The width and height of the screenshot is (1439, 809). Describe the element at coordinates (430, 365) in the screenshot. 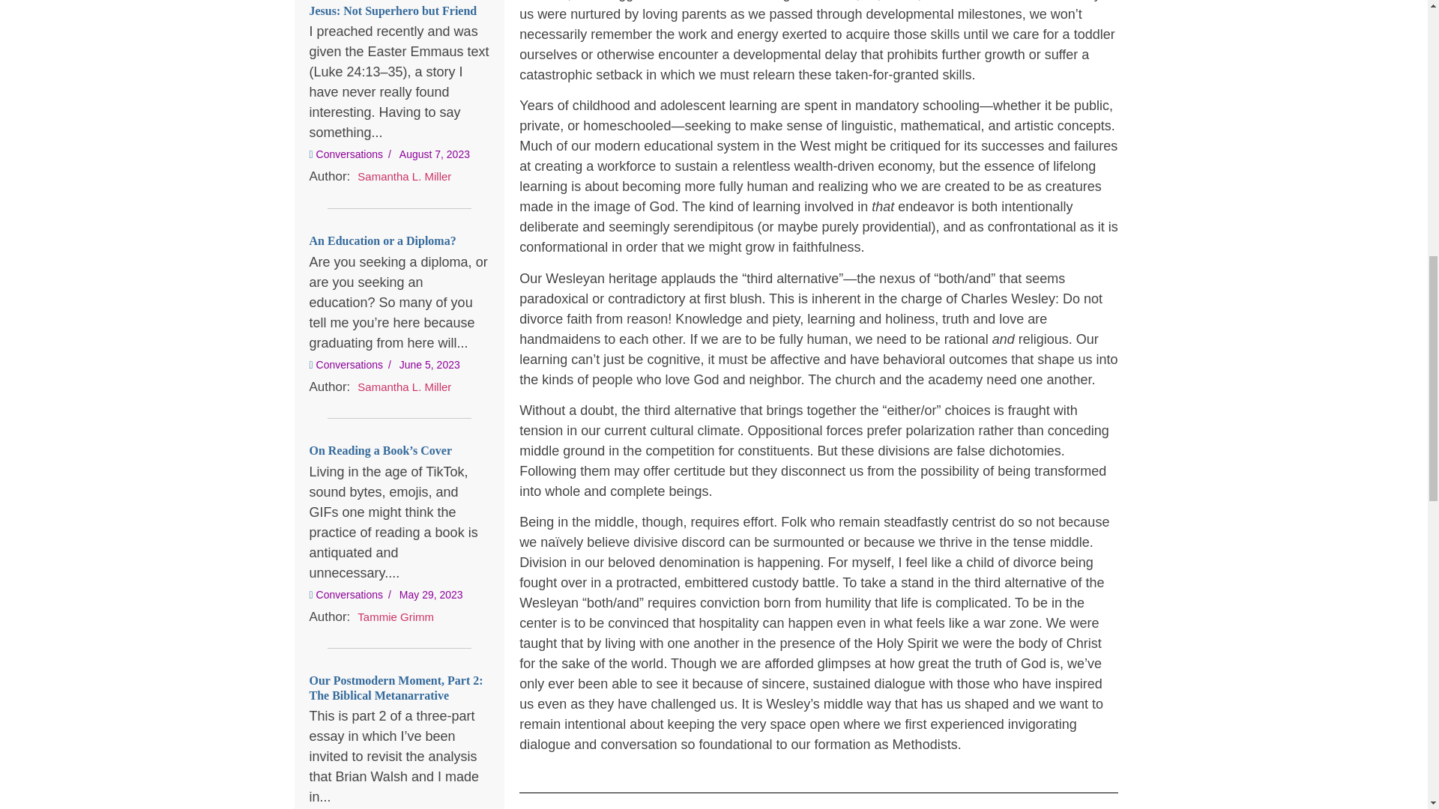

I see `11:00 AM` at that location.